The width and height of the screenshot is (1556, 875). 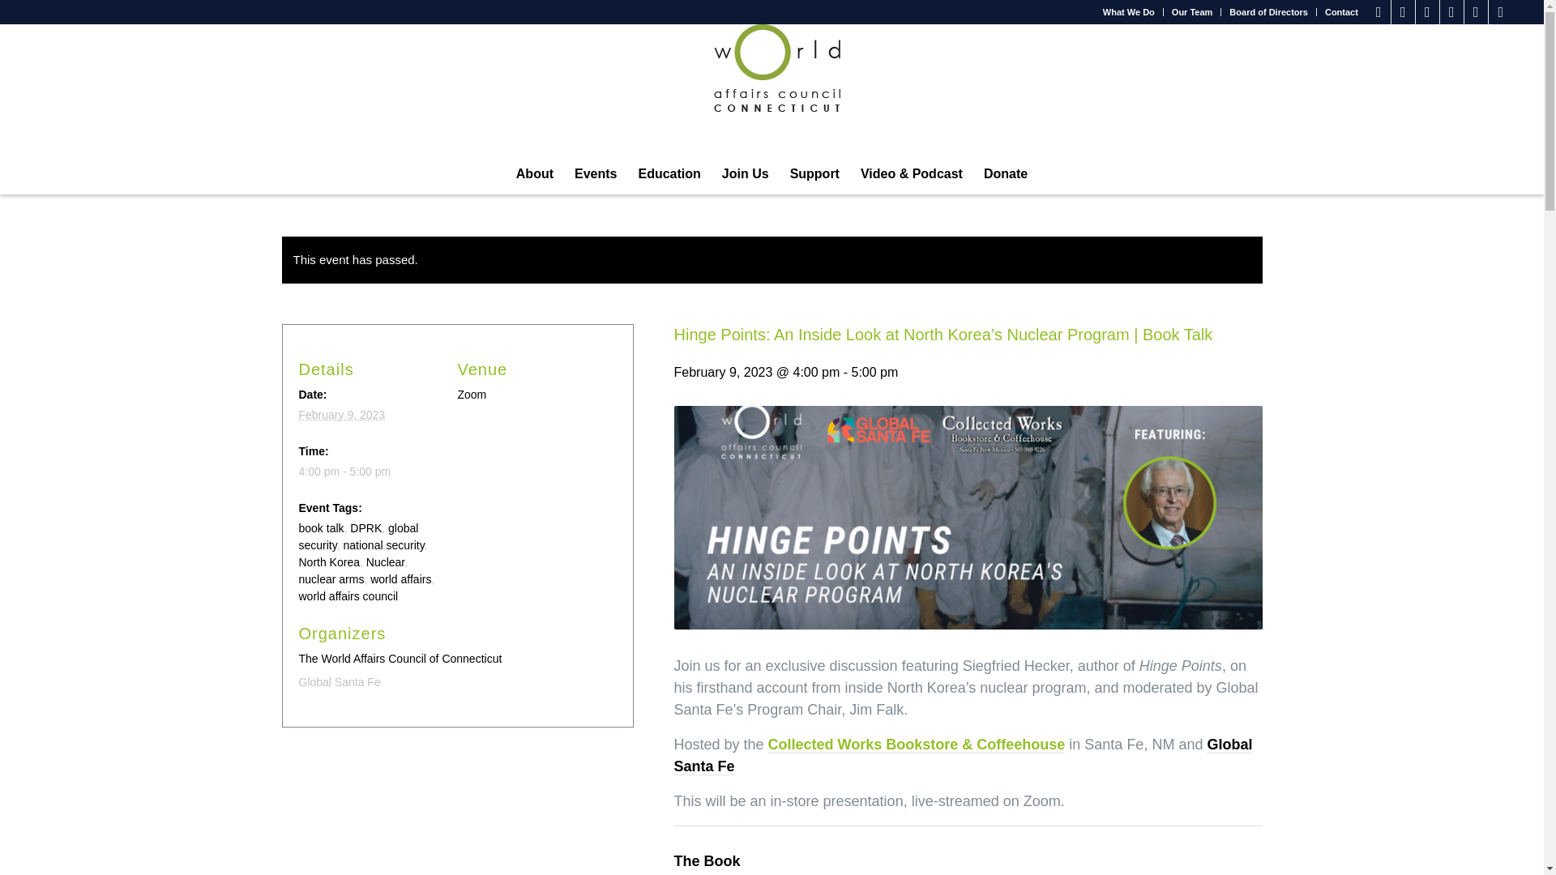 What do you see at coordinates (669, 173) in the screenshot?
I see `Education` at bounding box center [669, 173].